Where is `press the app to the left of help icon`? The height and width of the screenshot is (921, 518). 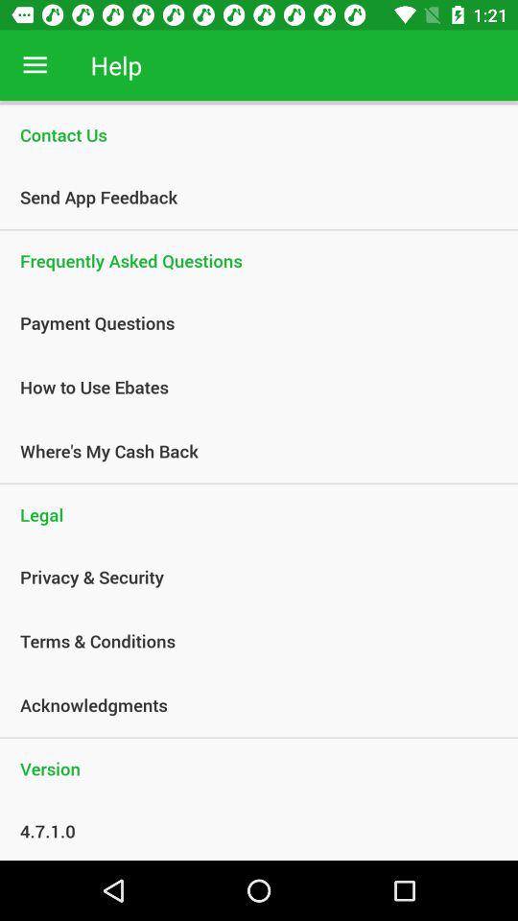
press the app to the left of help icon is located at coordinates (35, 65).